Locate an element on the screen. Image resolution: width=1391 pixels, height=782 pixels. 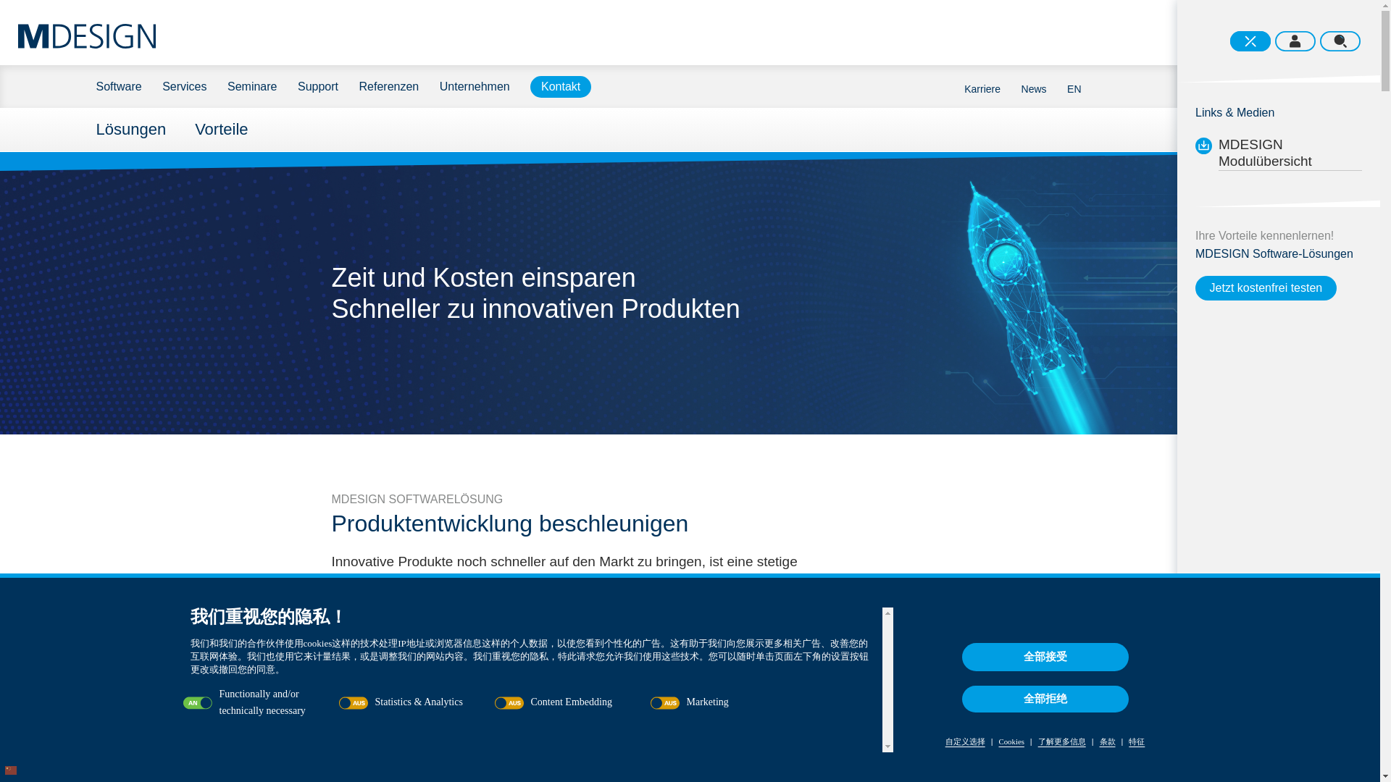
Language: zh is located at coordinates (11, 770).